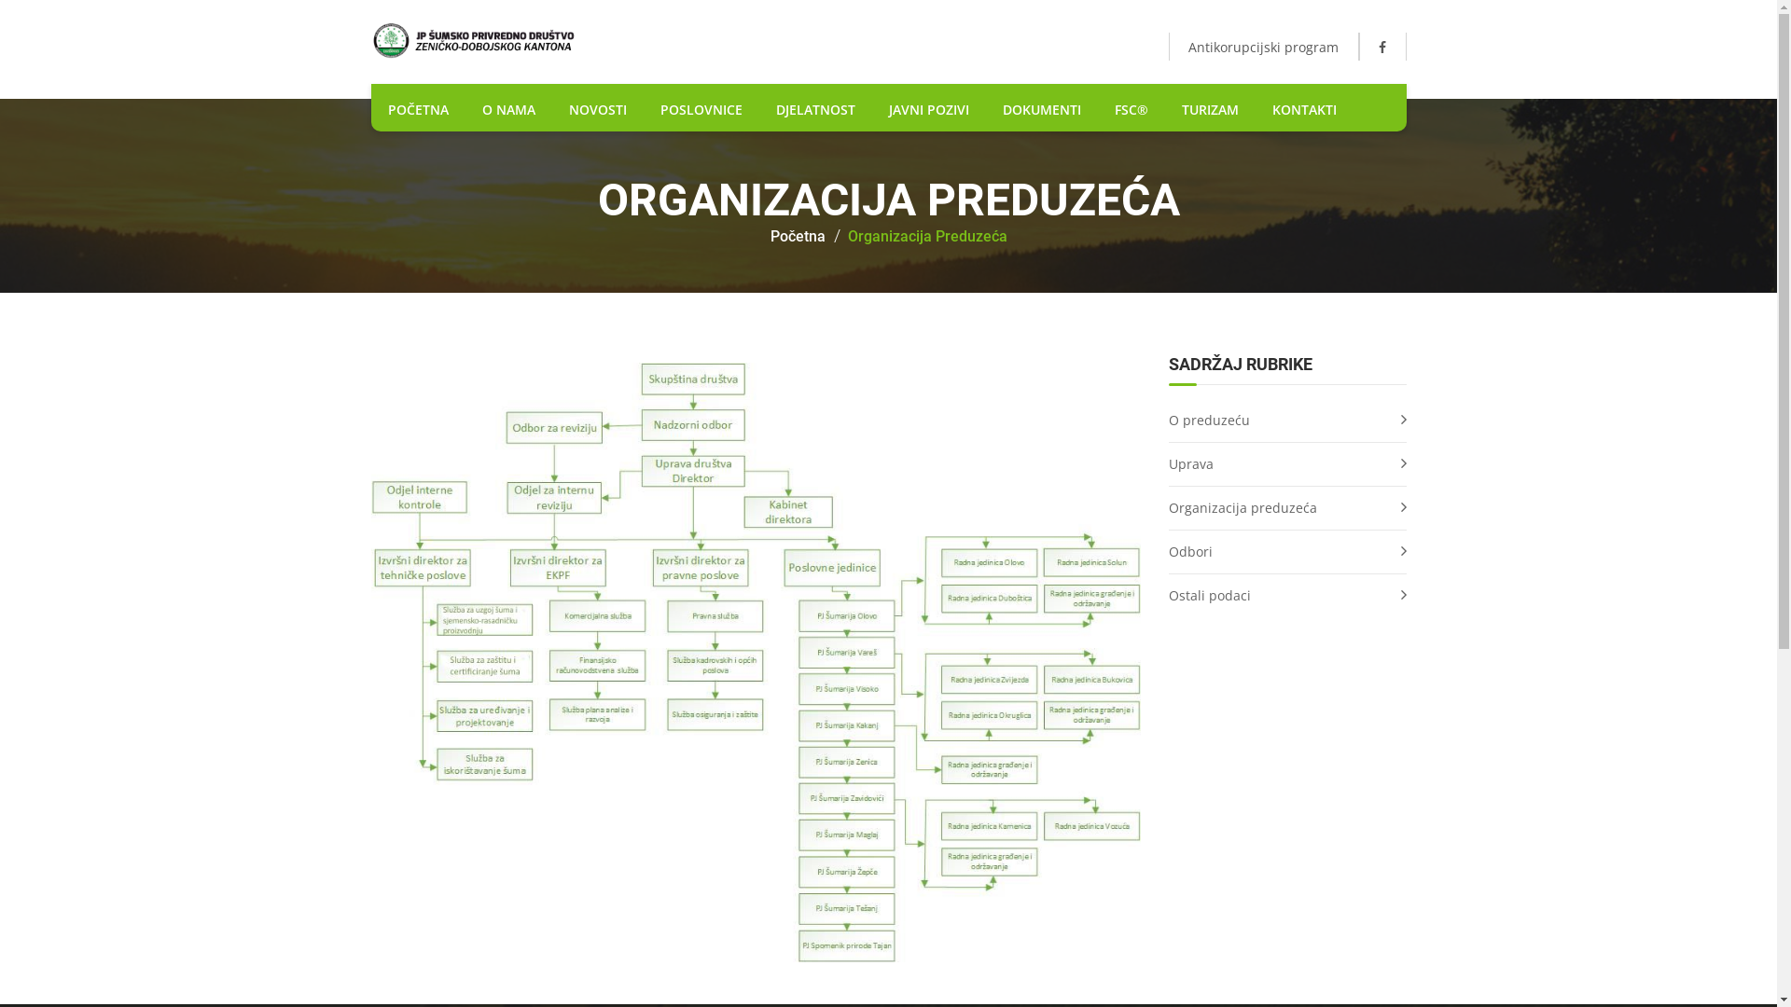 The height and width of the screenshot is (1007, 1791). Describe the element at coordinates (815, 110) in the screenshot. I see `DJELATNOST` at that location.